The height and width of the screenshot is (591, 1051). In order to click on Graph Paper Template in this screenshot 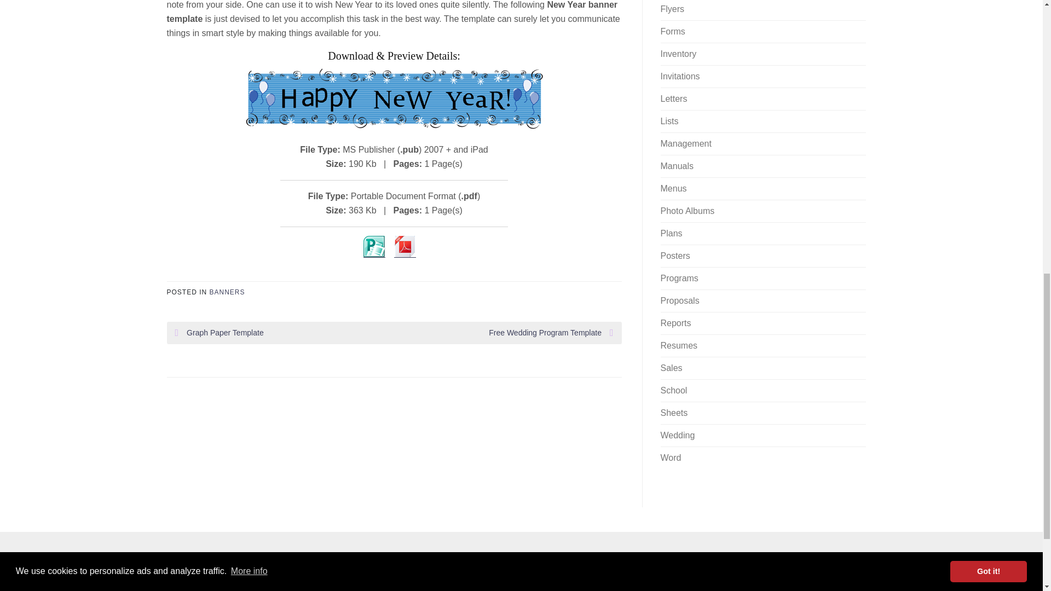, I will do `click(285, 333)`.